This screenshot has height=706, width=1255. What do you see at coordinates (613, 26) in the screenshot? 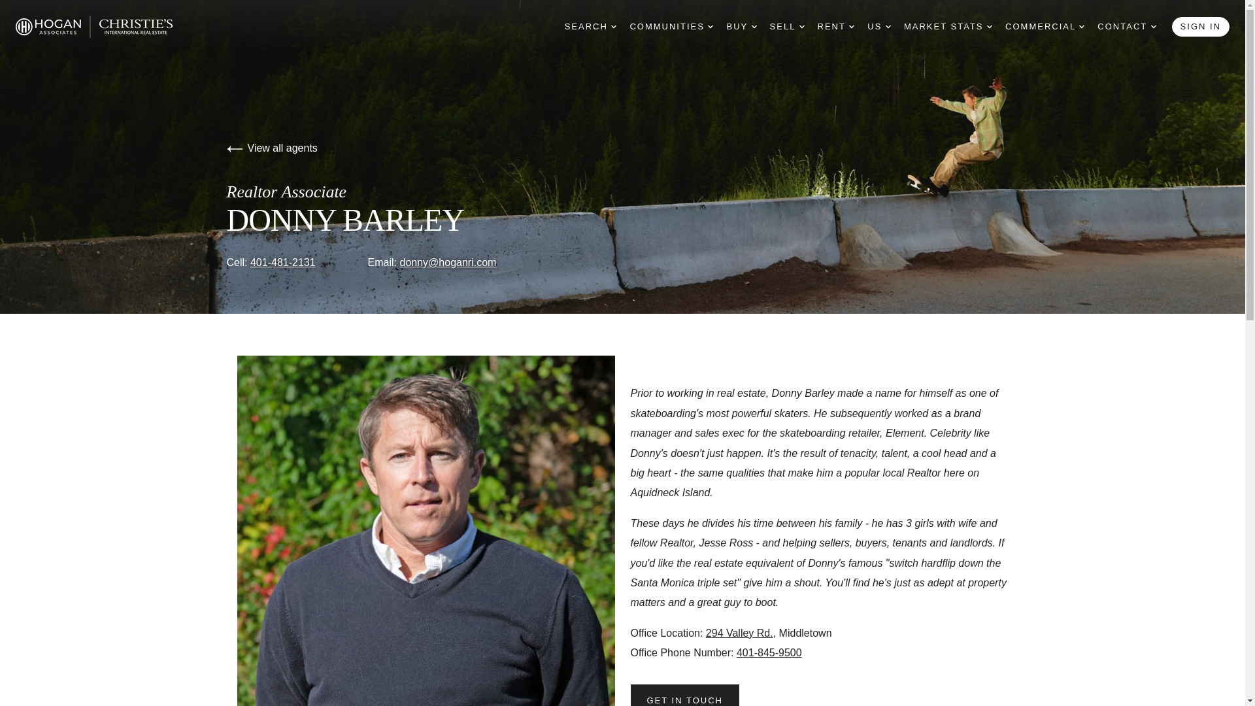
I see `DROPDOWN ARROW` at bounding box center [613, 26].